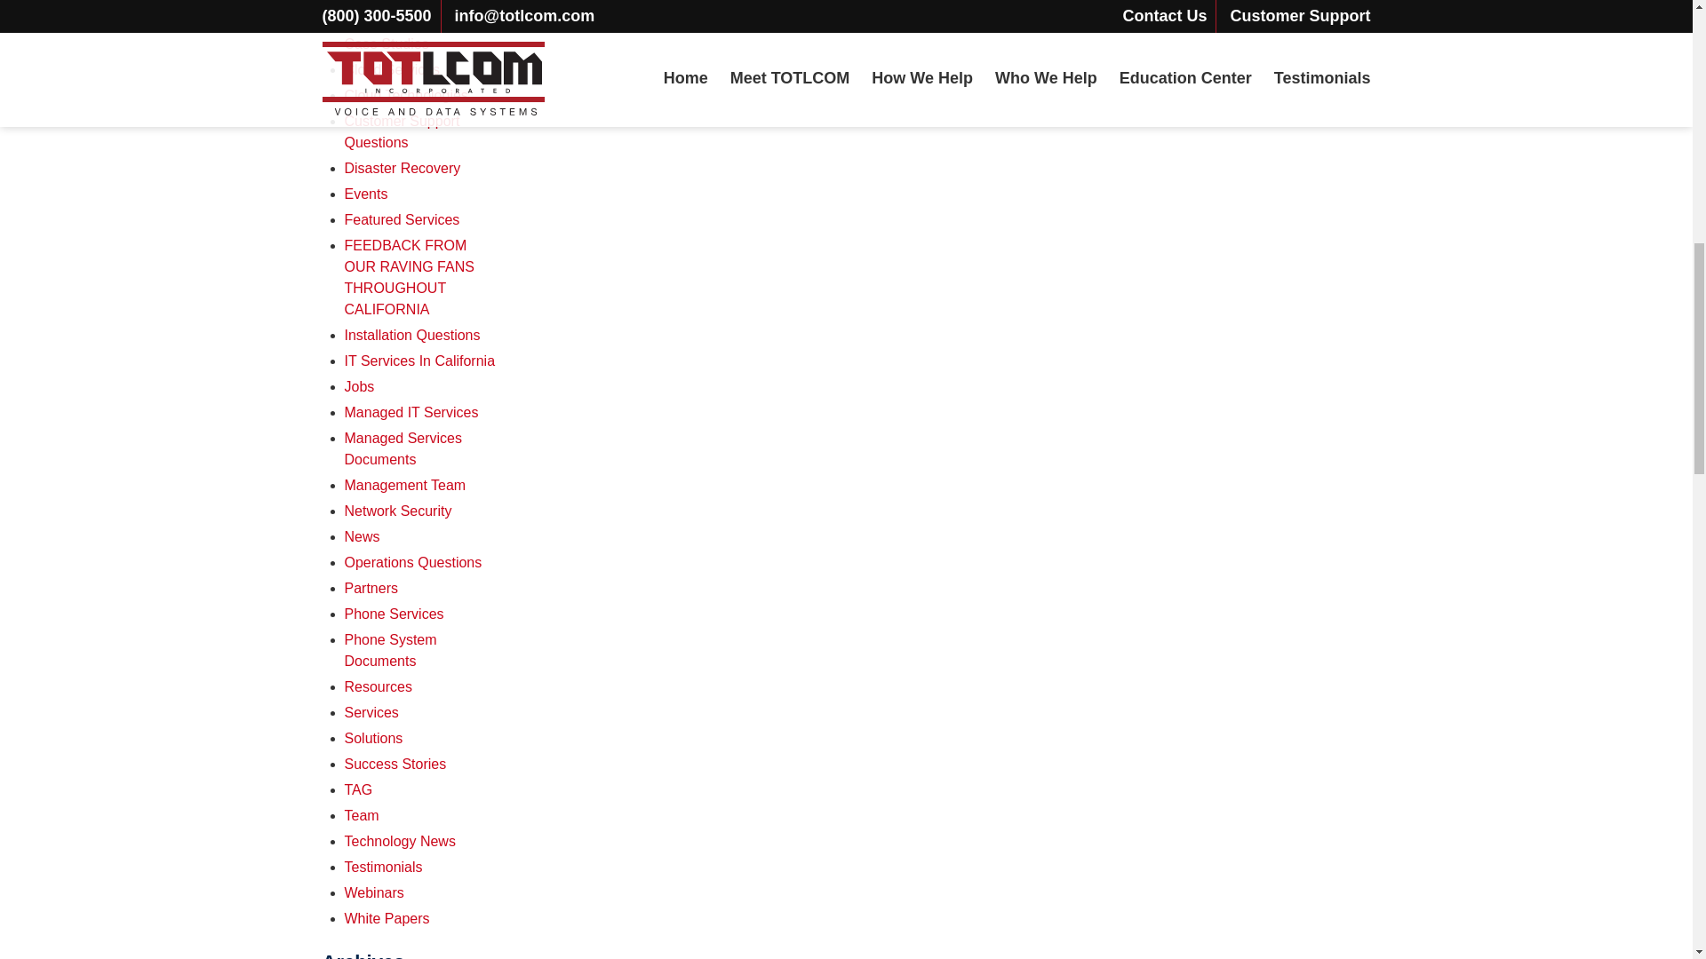 Image resolution: width=1706 pixels, height=959 pixels. Describe the element at coordinates (402, 168) in the screenshot. I see `Disaster Recovery` at that location.